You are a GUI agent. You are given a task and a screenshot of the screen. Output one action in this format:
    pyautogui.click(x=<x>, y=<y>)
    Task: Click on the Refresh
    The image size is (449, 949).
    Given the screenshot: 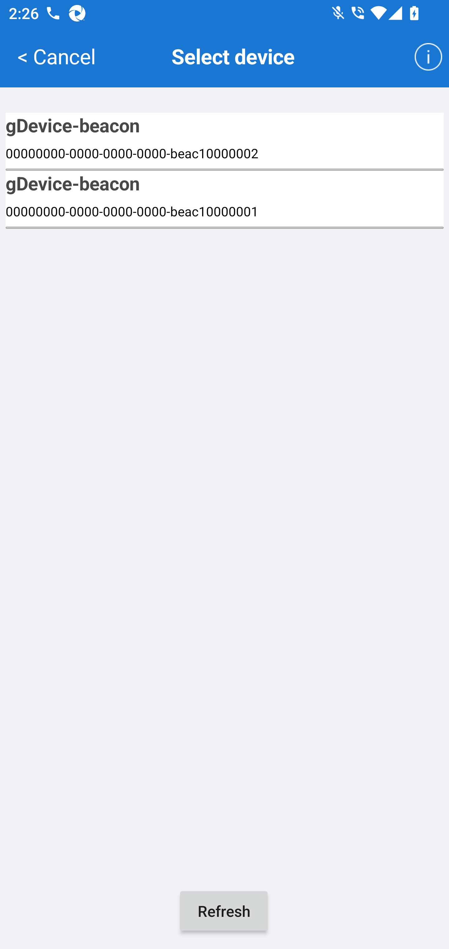 What is the action you would take?
    pyautogui.click(x=224, y=911)
    